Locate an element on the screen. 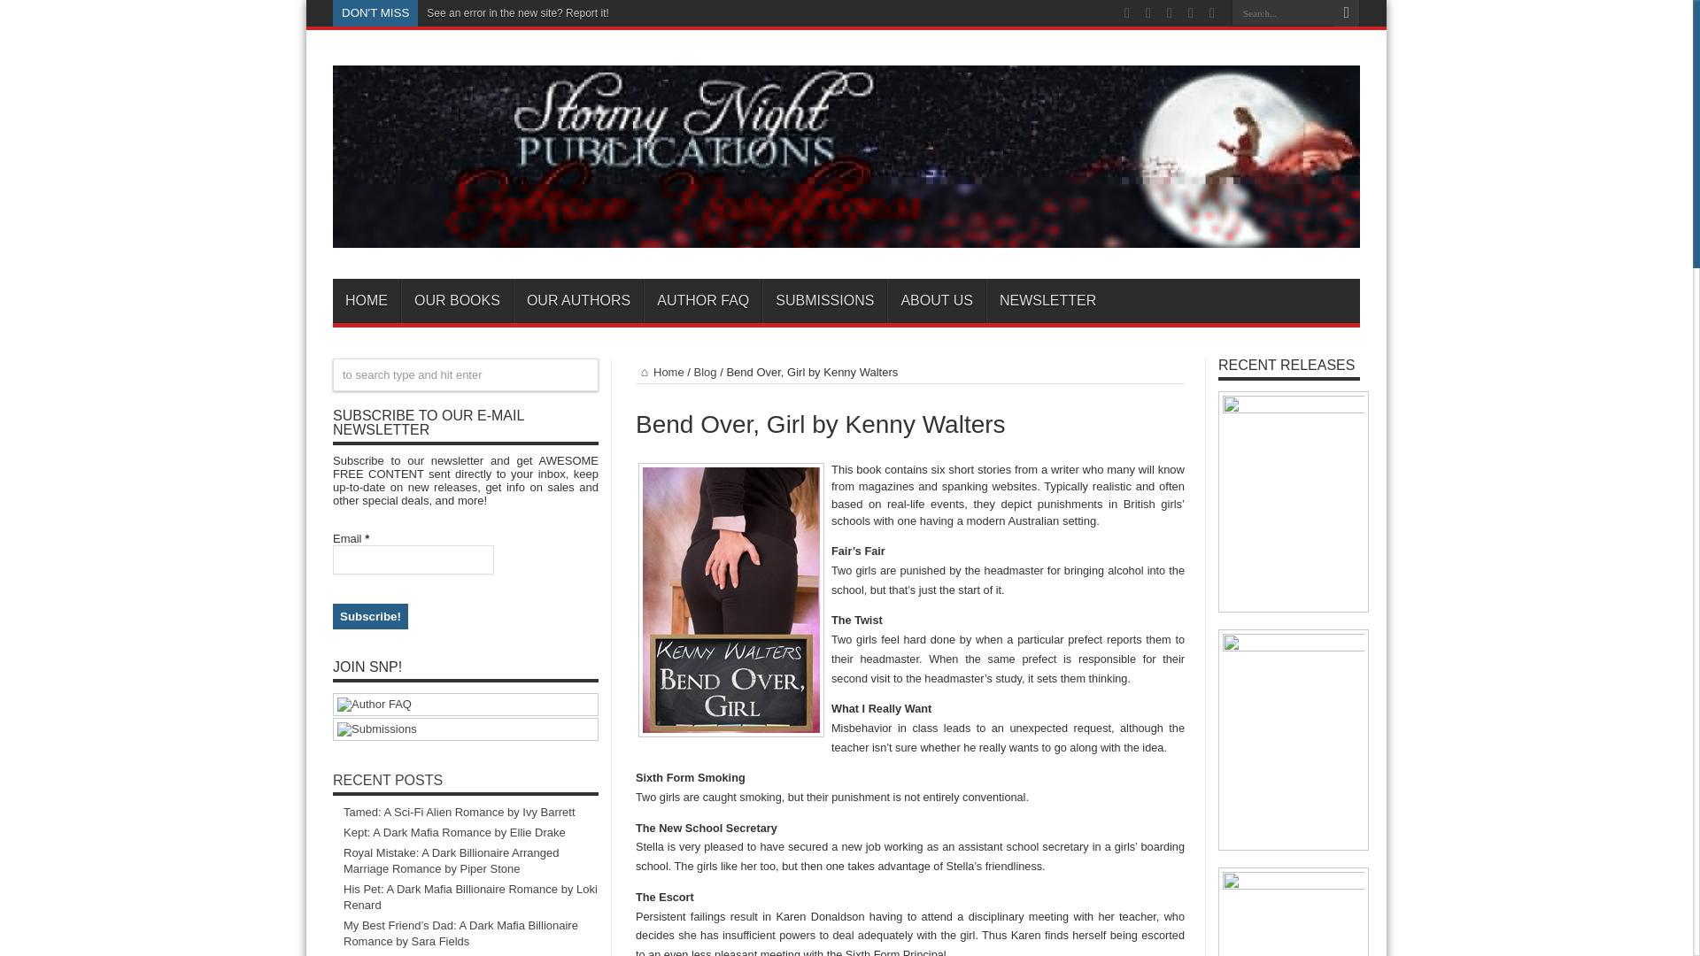  OUR BOOKS is located at coordinates (457, 301).